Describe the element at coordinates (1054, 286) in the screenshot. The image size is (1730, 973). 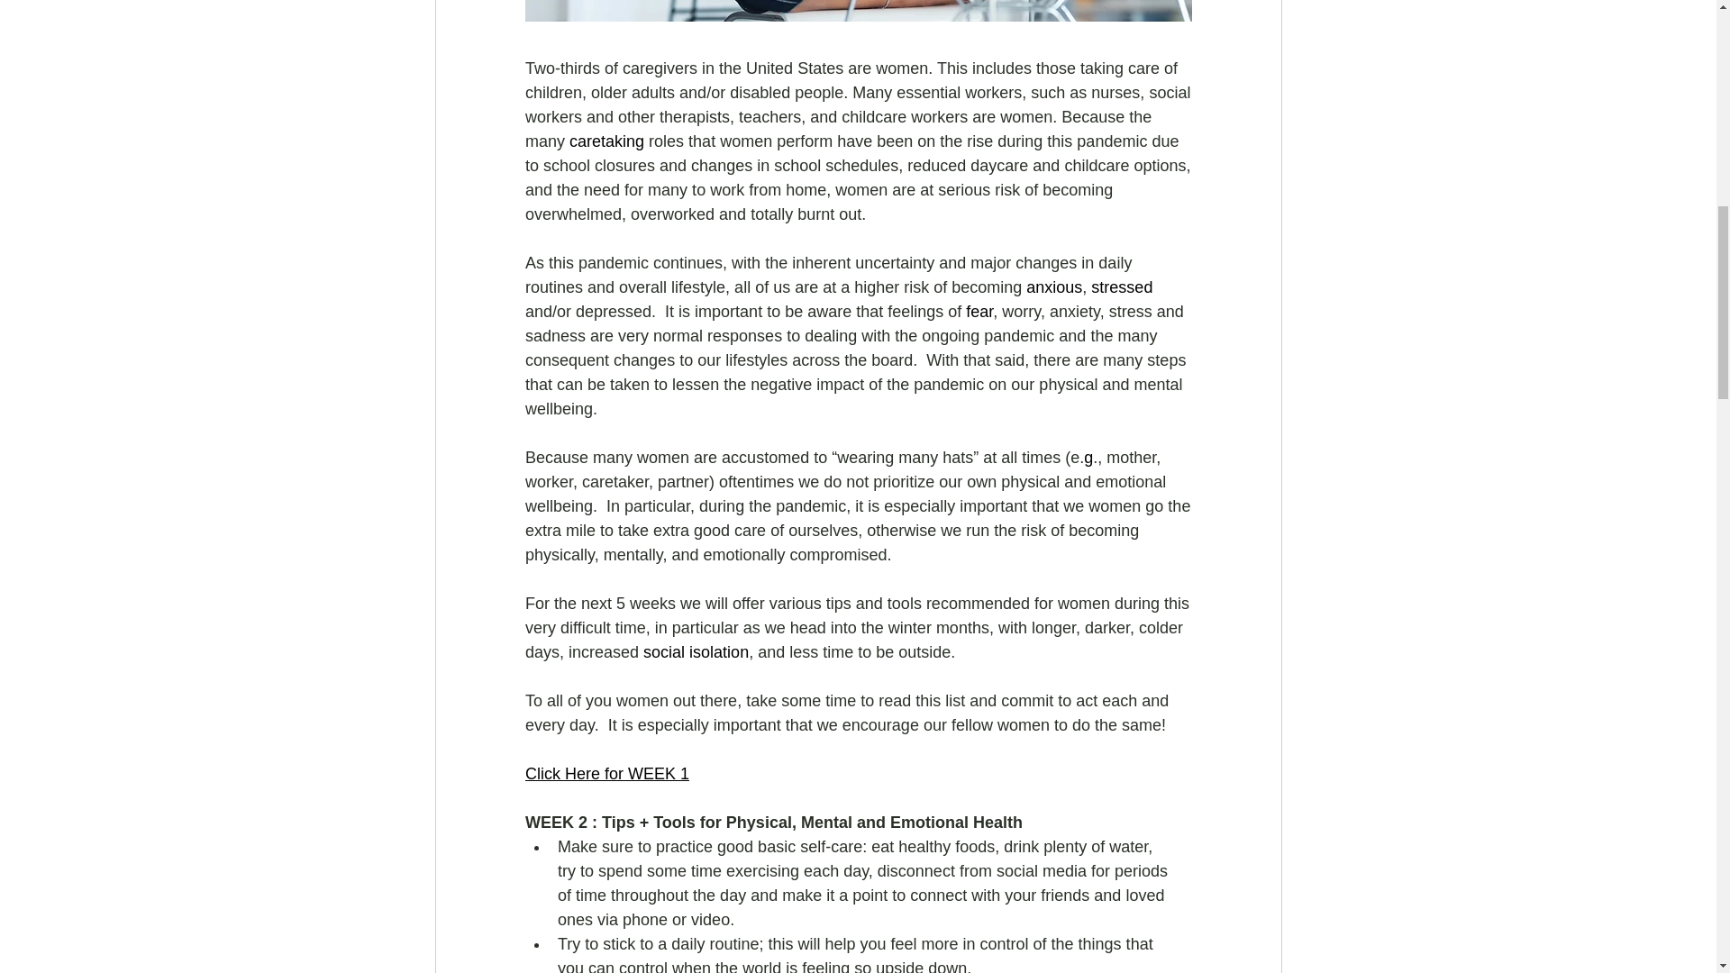
I see `anxious` at that location.